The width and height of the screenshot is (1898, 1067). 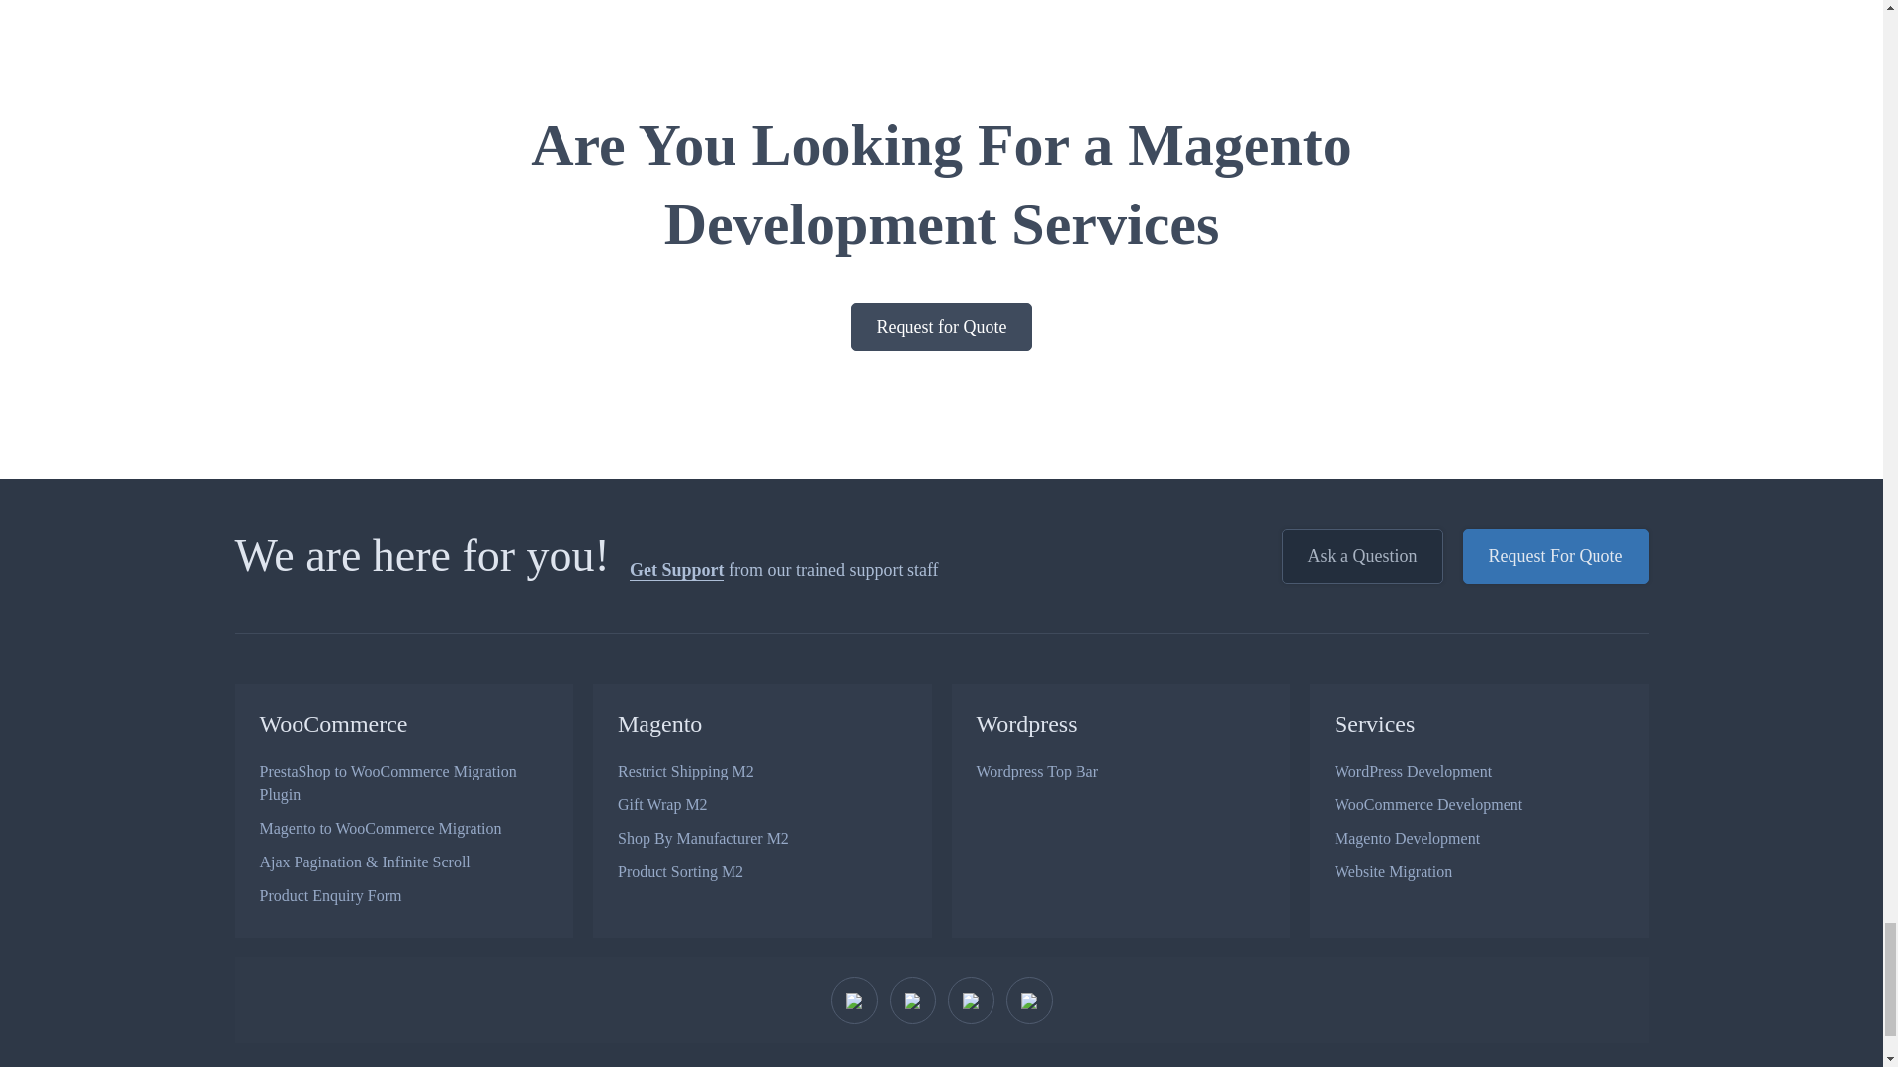 What do you see at coordinates (1121, 771) in the screenshot?
I see `Wordpress Top Bar` at bounding box center [1121, 771].